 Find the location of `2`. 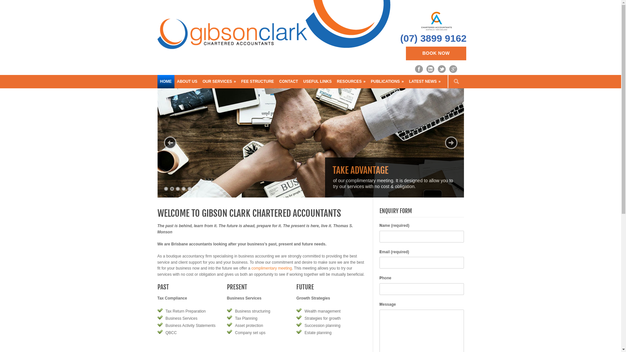

2 is located at coordinates (171, 189).